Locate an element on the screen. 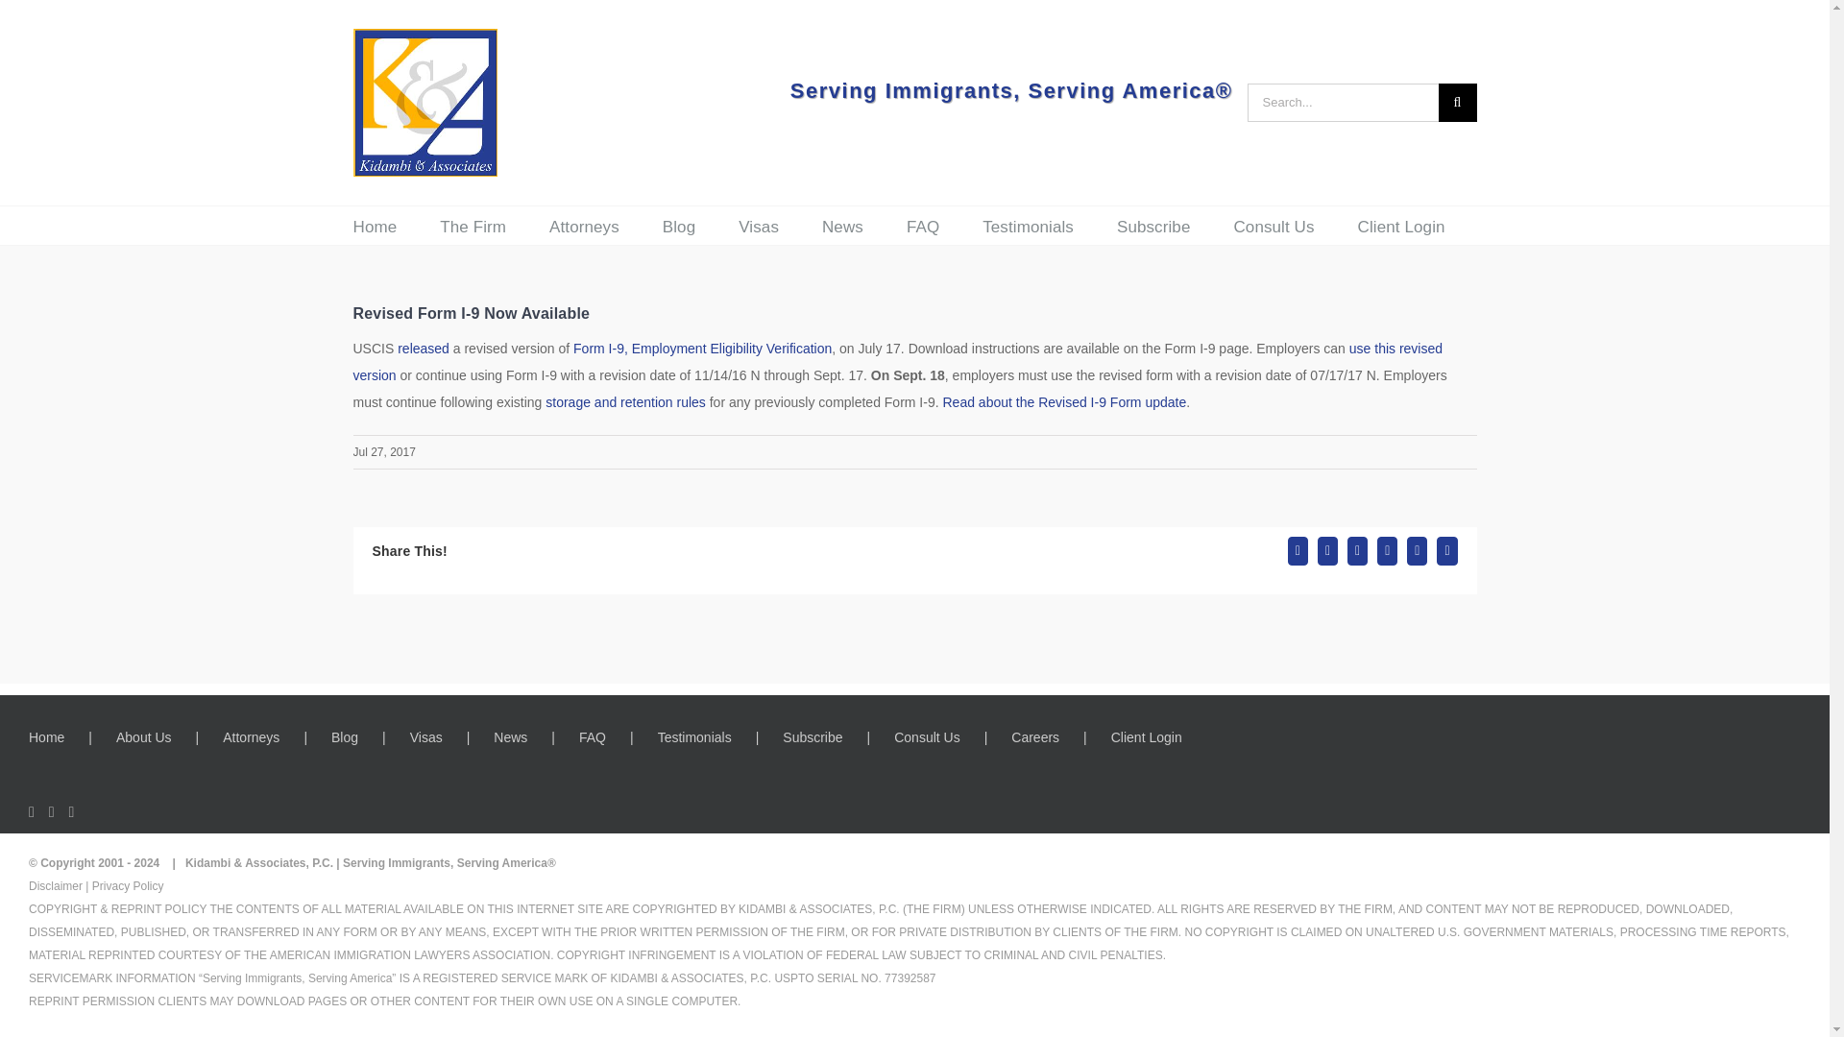 The image size is (1844, 1037). Visas is located at coordinates (759, 225).